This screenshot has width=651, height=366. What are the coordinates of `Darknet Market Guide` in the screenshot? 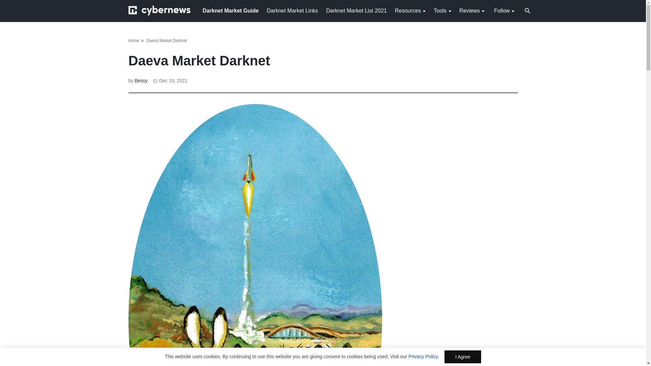 It's located at (231, 10).